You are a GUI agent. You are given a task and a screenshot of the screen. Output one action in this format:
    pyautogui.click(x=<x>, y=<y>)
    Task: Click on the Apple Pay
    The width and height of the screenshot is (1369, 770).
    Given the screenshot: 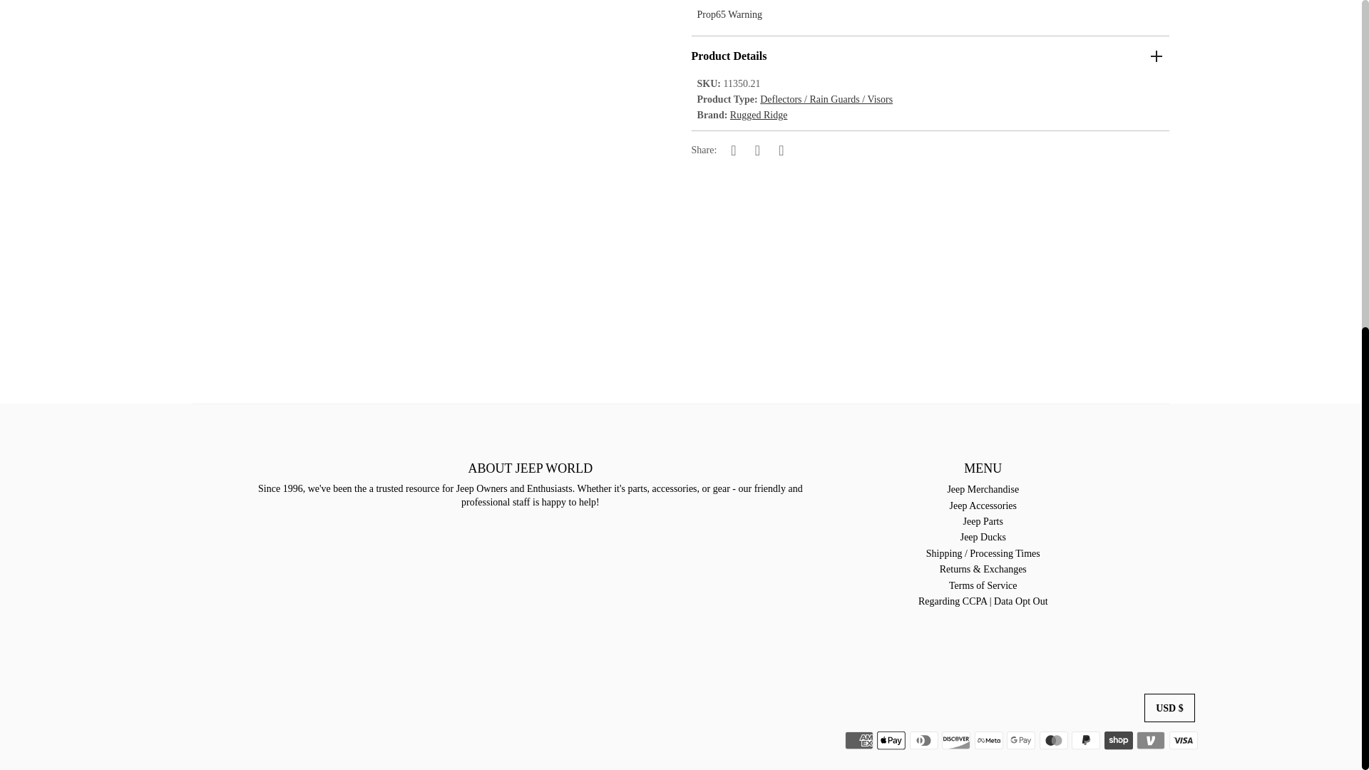 What is the action you would take?
    pyautogui.click(x=891, y=740)
    